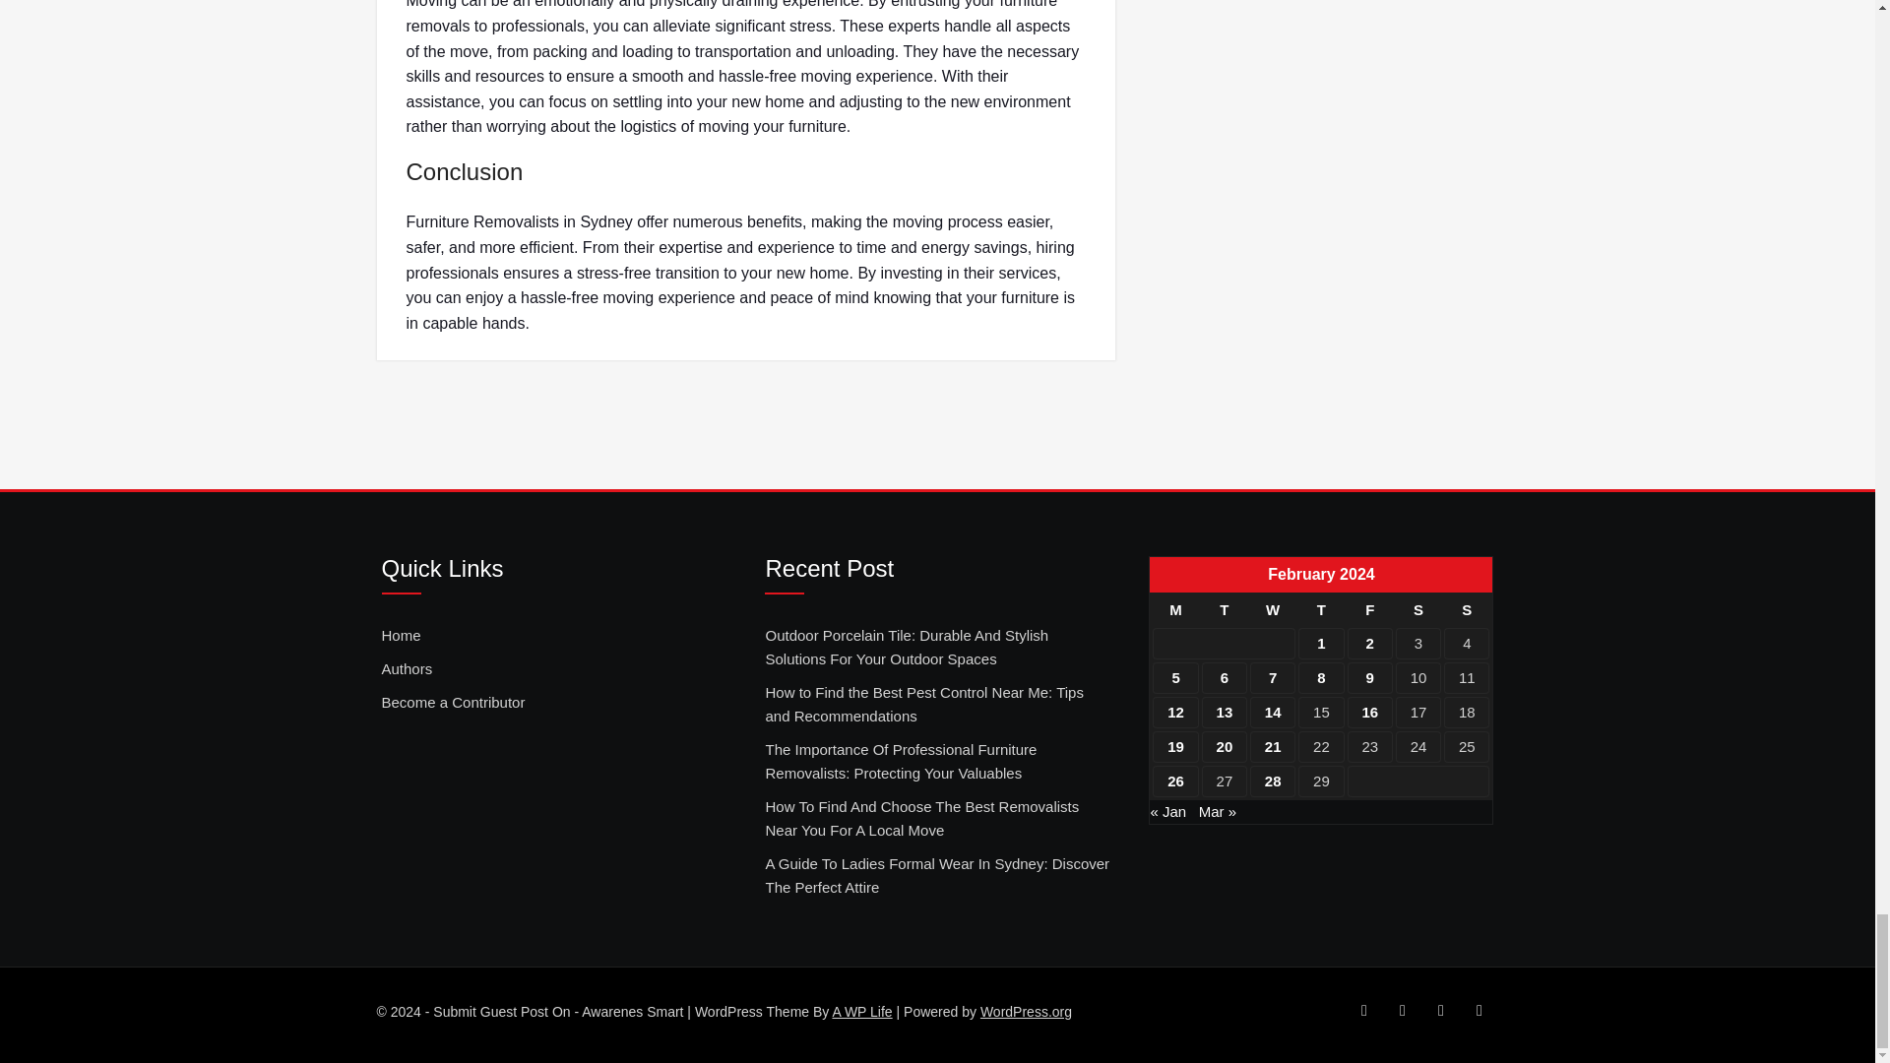 The image size is (1890, 1063). I want to click on Sunday, so click(1466, 610).